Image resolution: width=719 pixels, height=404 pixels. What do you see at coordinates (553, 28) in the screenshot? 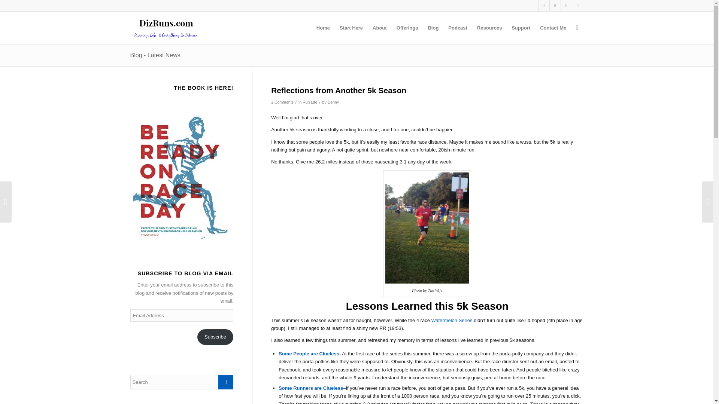
I see `Contact Me` at bounding box center [553, 28].